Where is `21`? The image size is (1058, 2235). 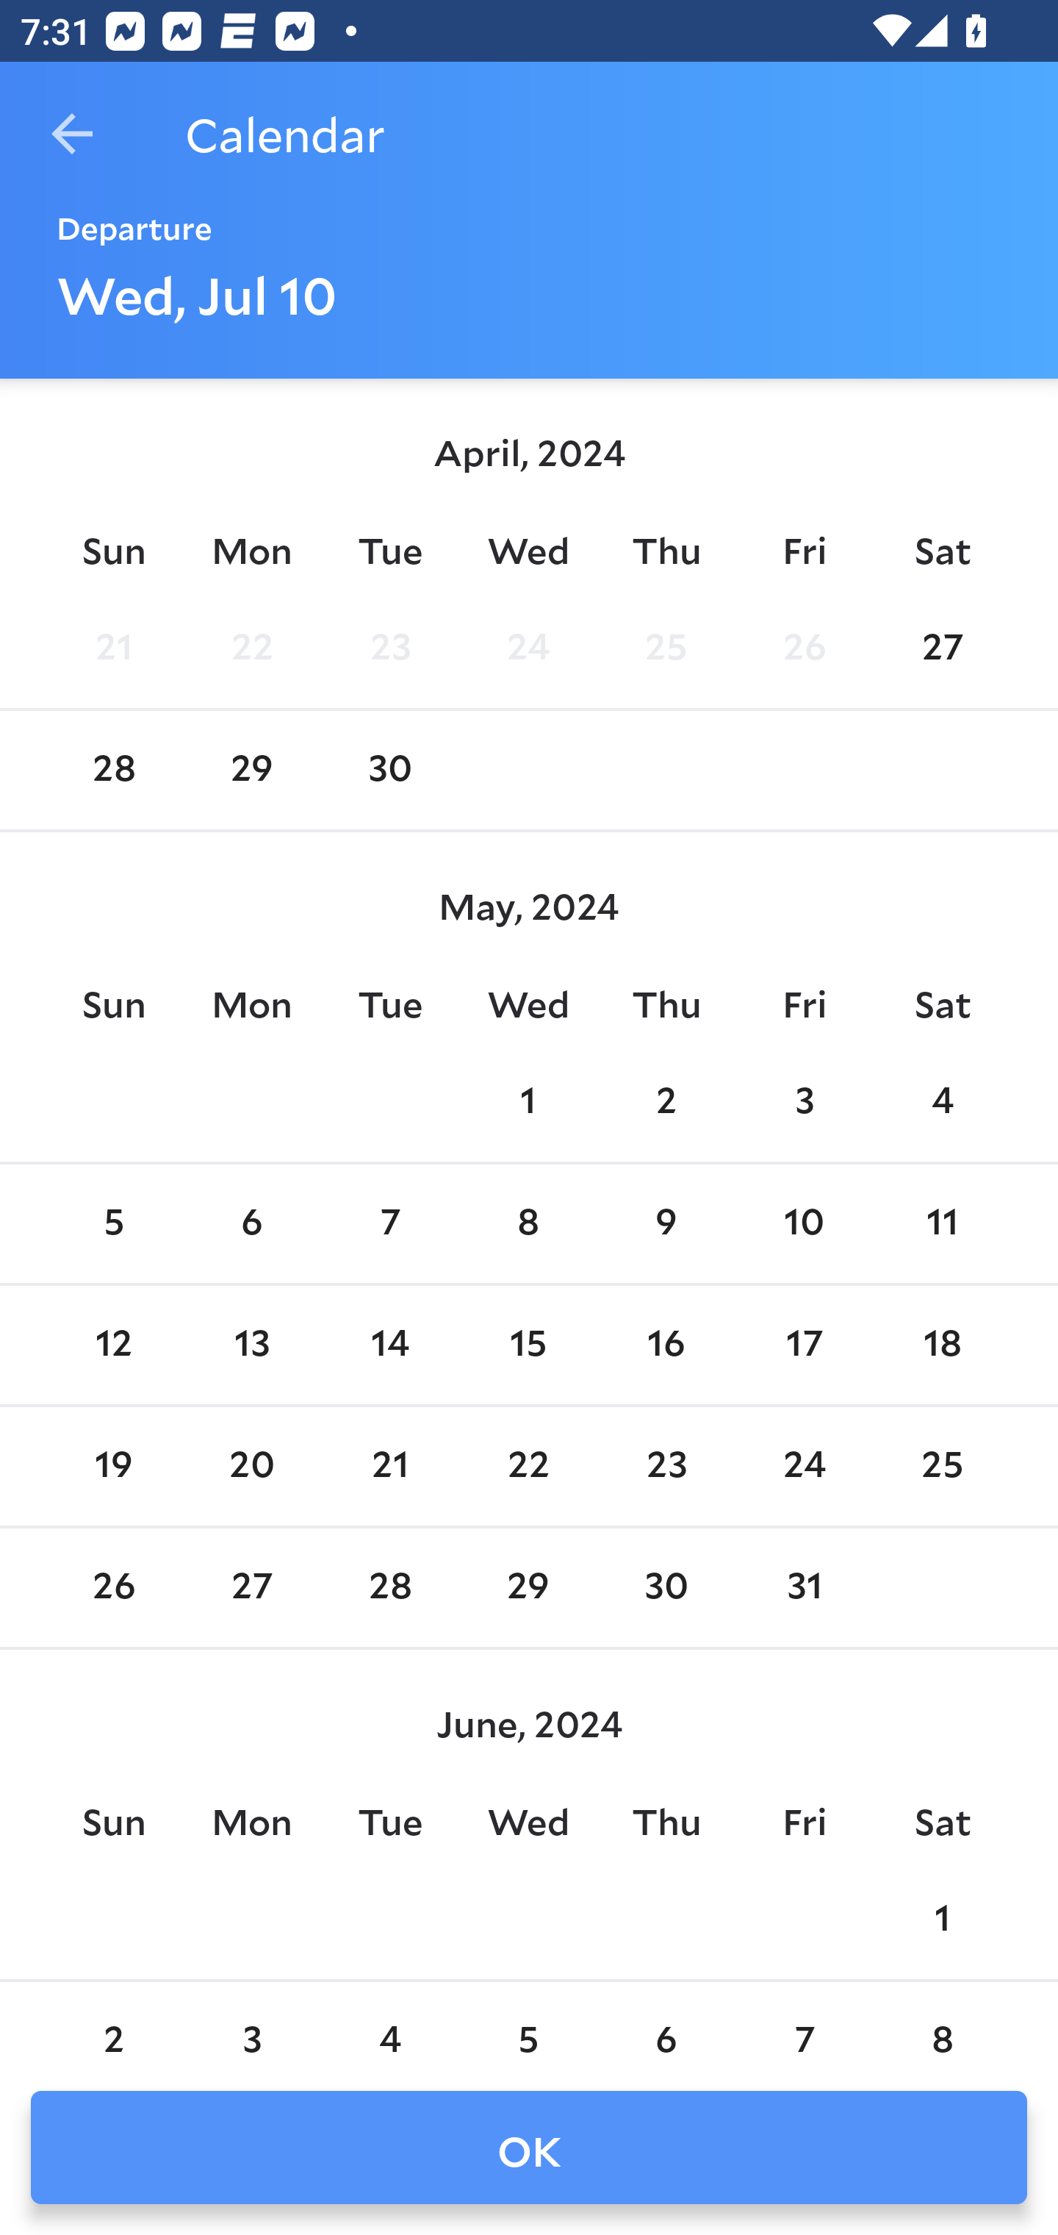
21 is located at coordinates (113, 648).